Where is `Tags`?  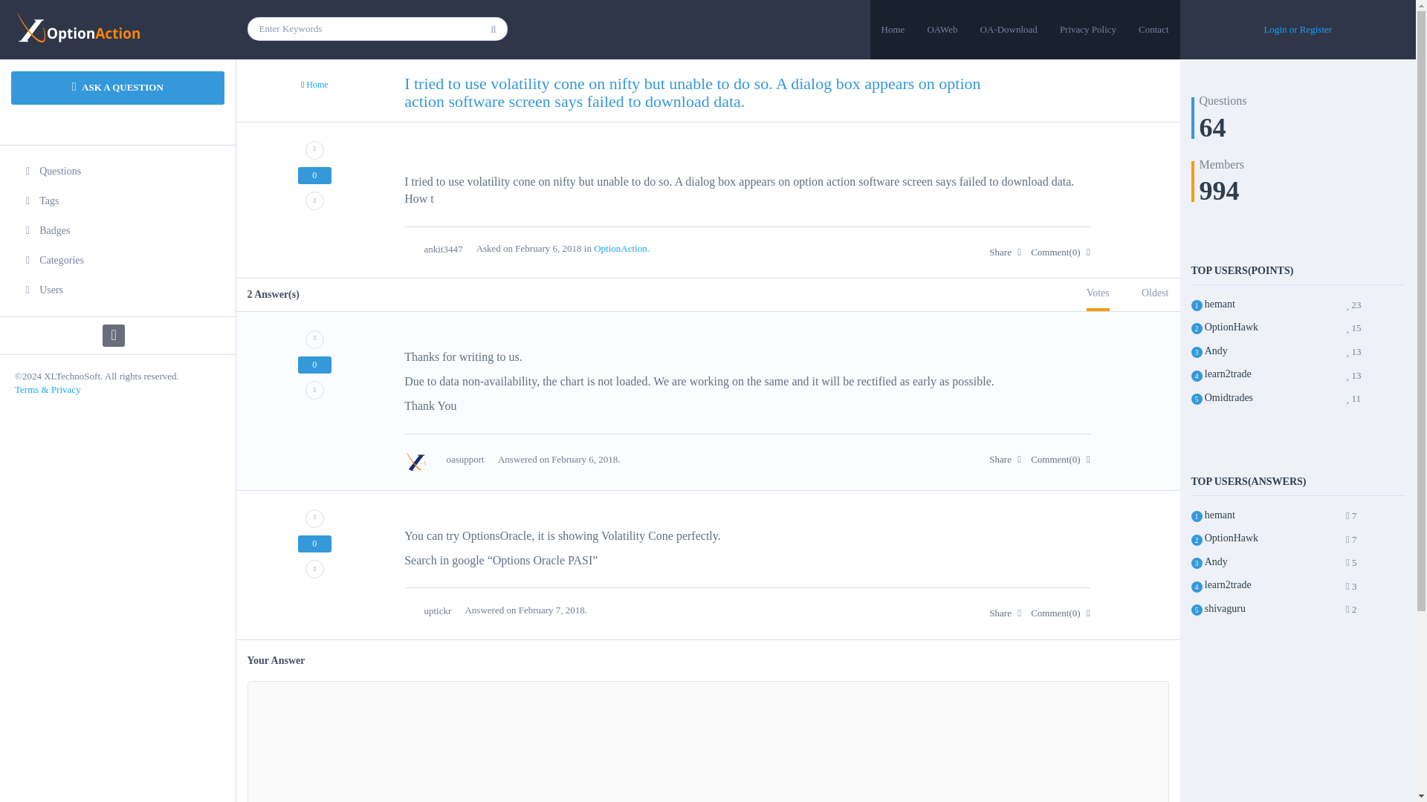
Tags is located at coordinates (117, 200).